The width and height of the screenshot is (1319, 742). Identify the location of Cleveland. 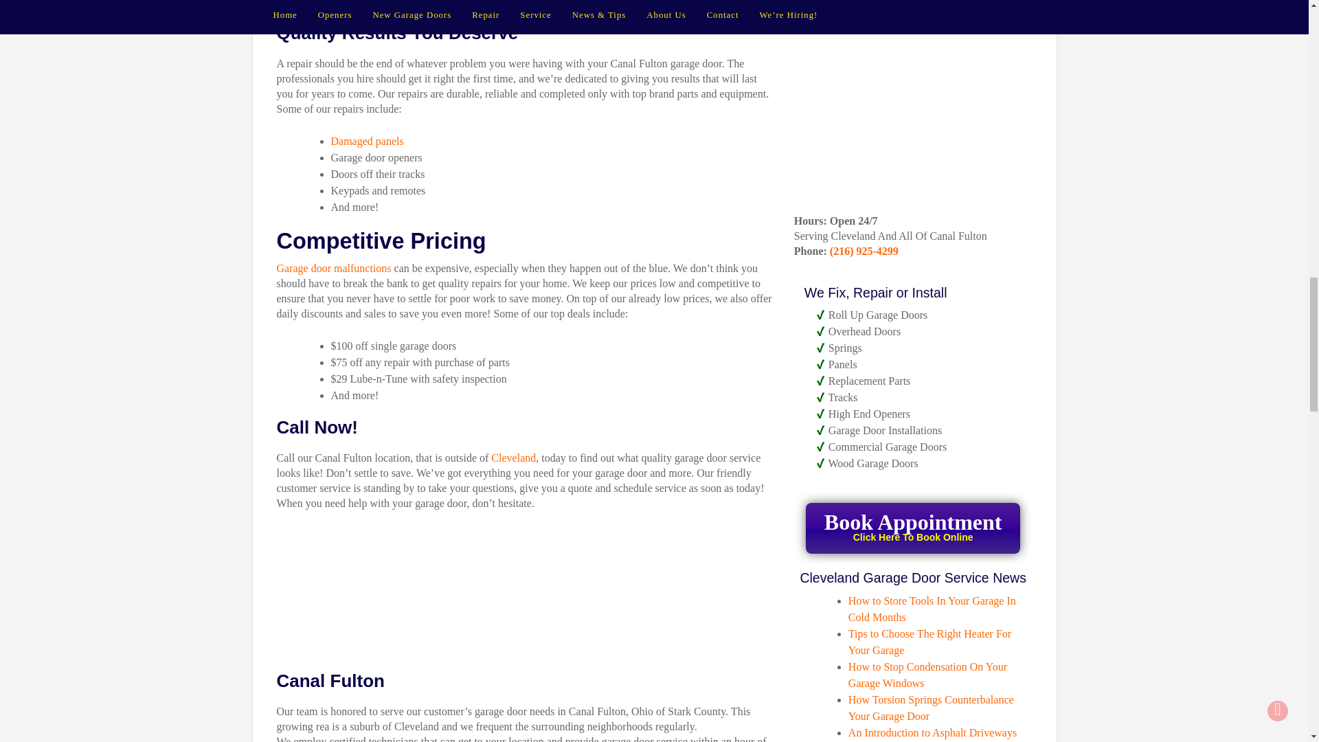
(512, 458).